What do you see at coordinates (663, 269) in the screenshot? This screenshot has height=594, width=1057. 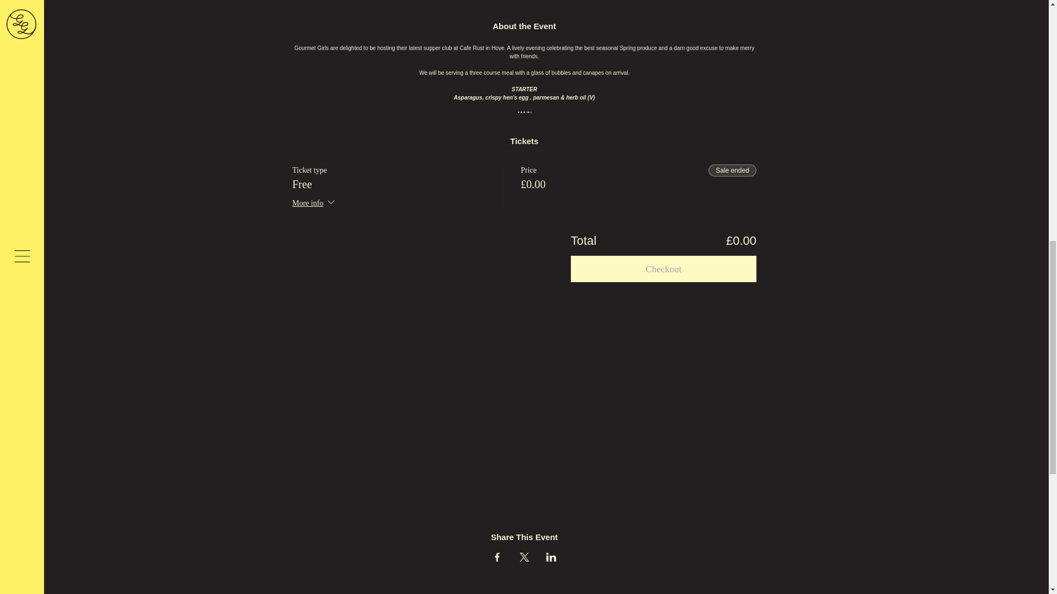 I see `Checkout` at bounding box center [663, 269].